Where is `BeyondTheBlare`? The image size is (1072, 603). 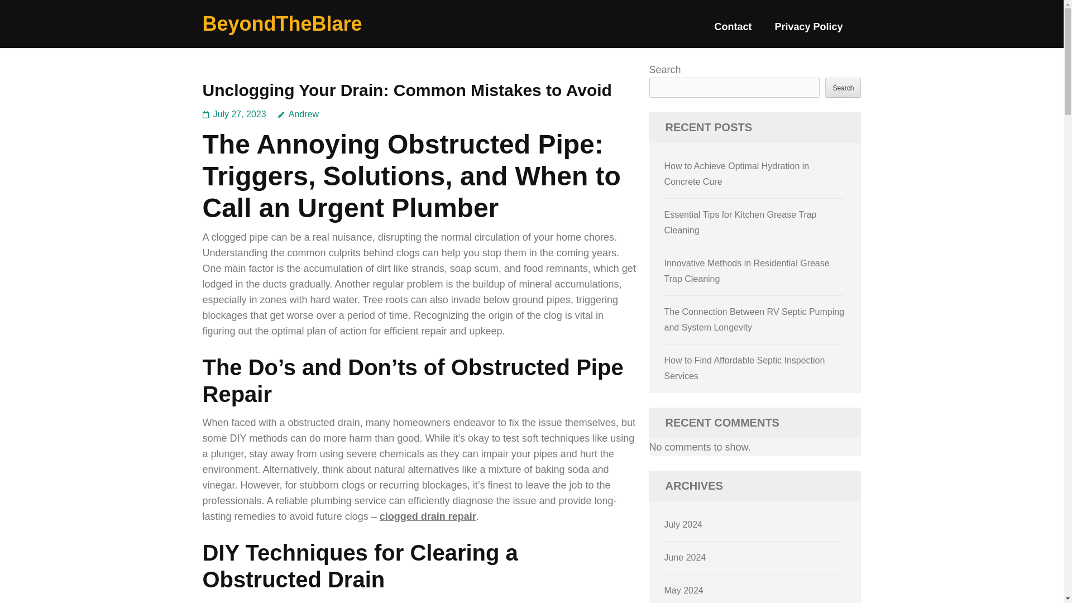
BeyondTheBlare is located at coordinates (282, 23).